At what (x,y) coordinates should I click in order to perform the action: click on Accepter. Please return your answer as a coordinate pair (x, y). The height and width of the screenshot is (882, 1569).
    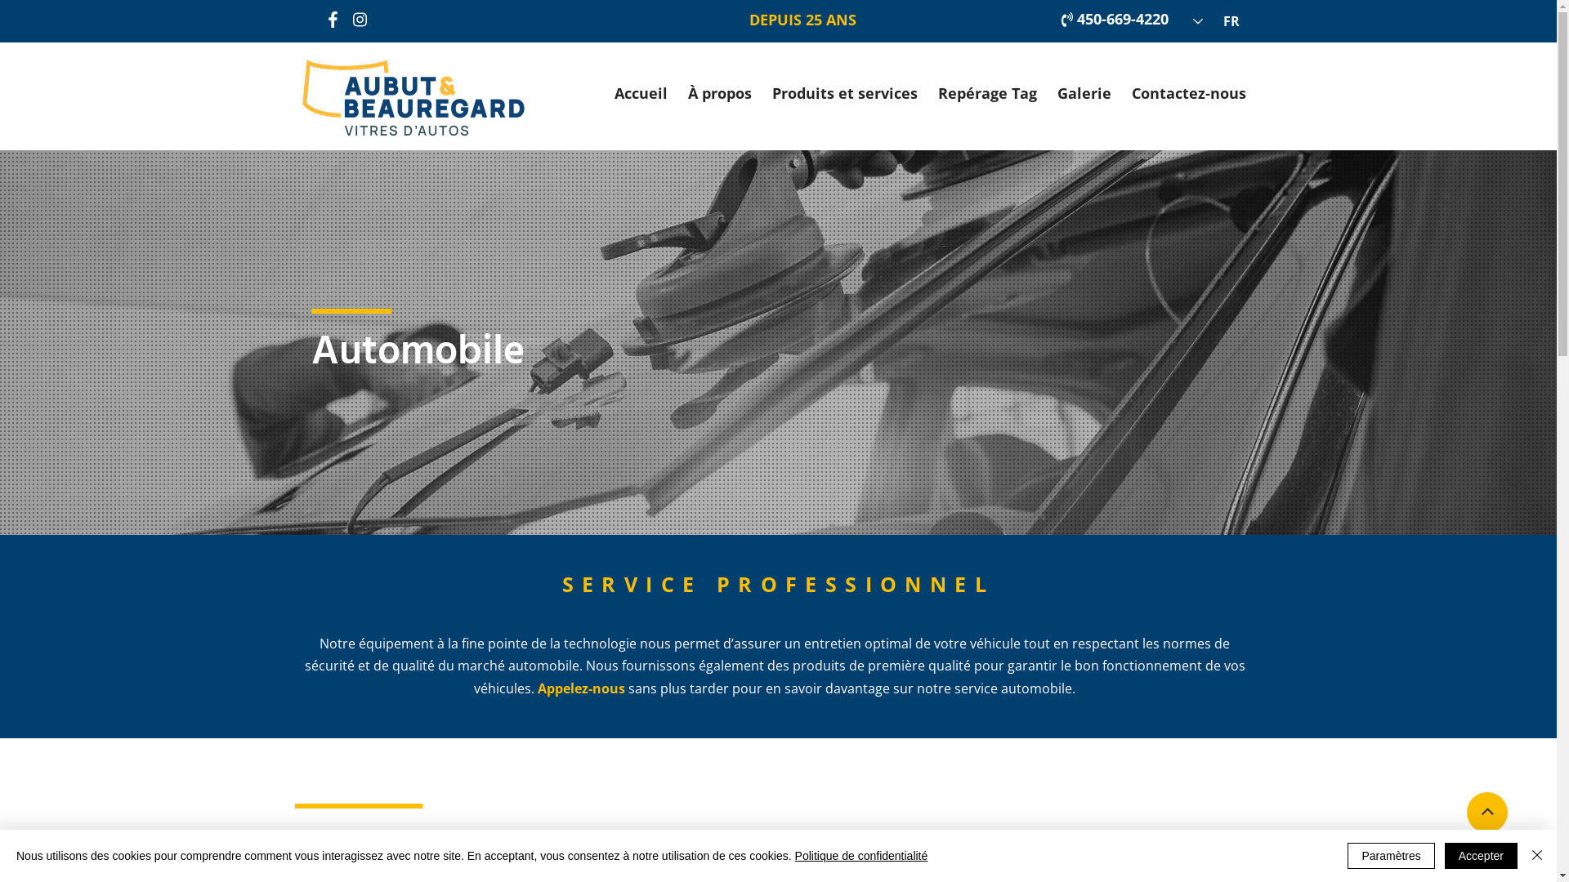
    Looking at the image, I should click on (1481, 856).